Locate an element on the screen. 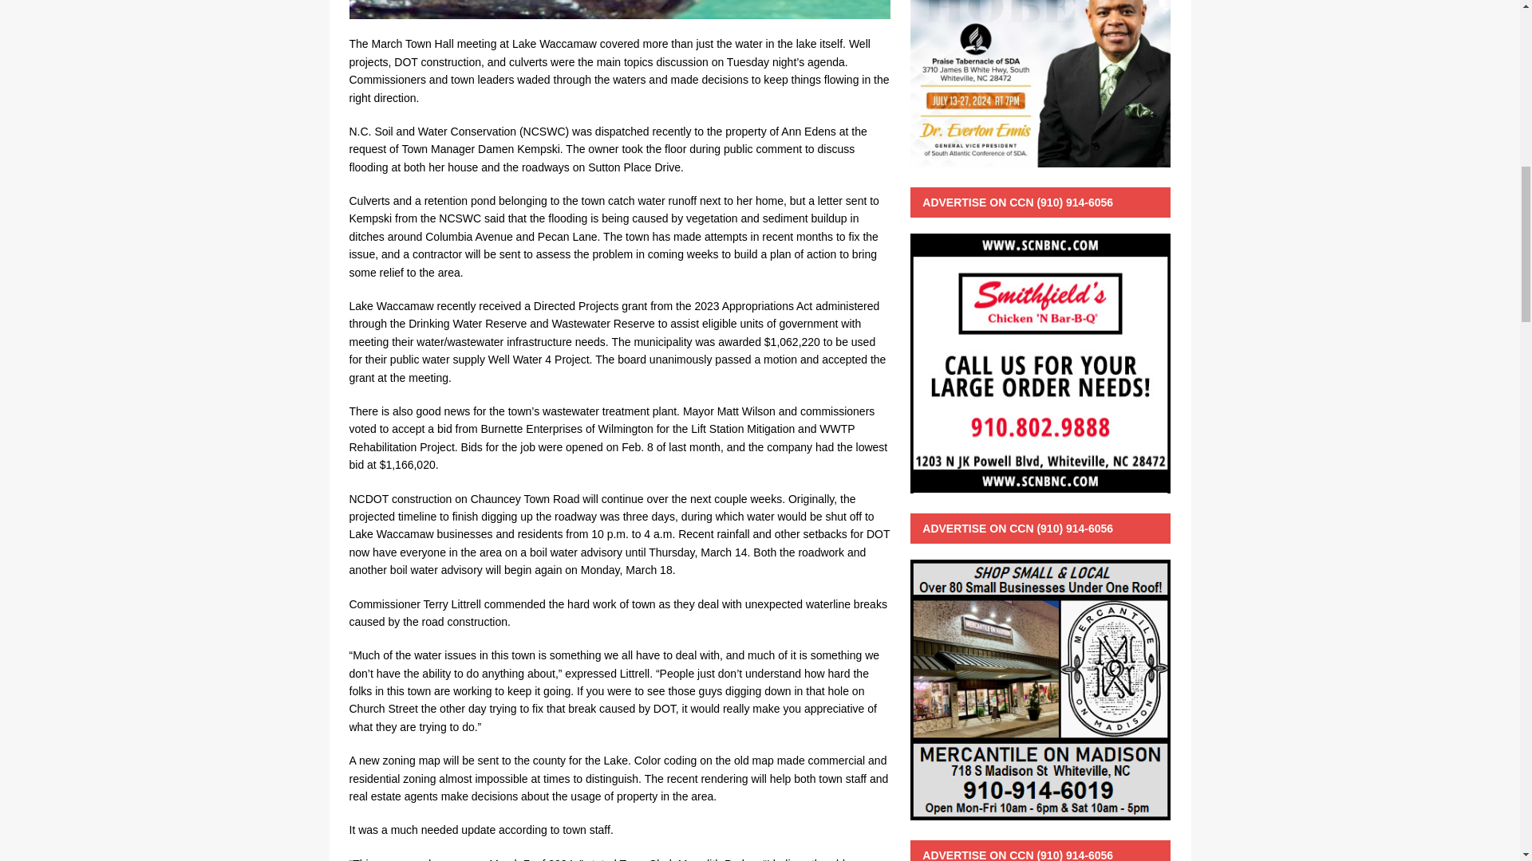 The image size is (1532, 861). gatorfest2024 is located at coordinates (619, 10).